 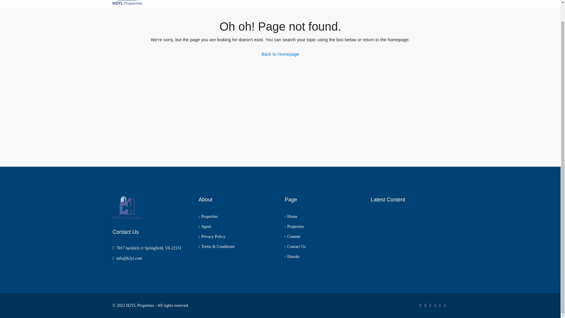 What do you see at coordinates (318, 4) in the screenshot?
I see `Ebooks` at bounding box center [318, 4].